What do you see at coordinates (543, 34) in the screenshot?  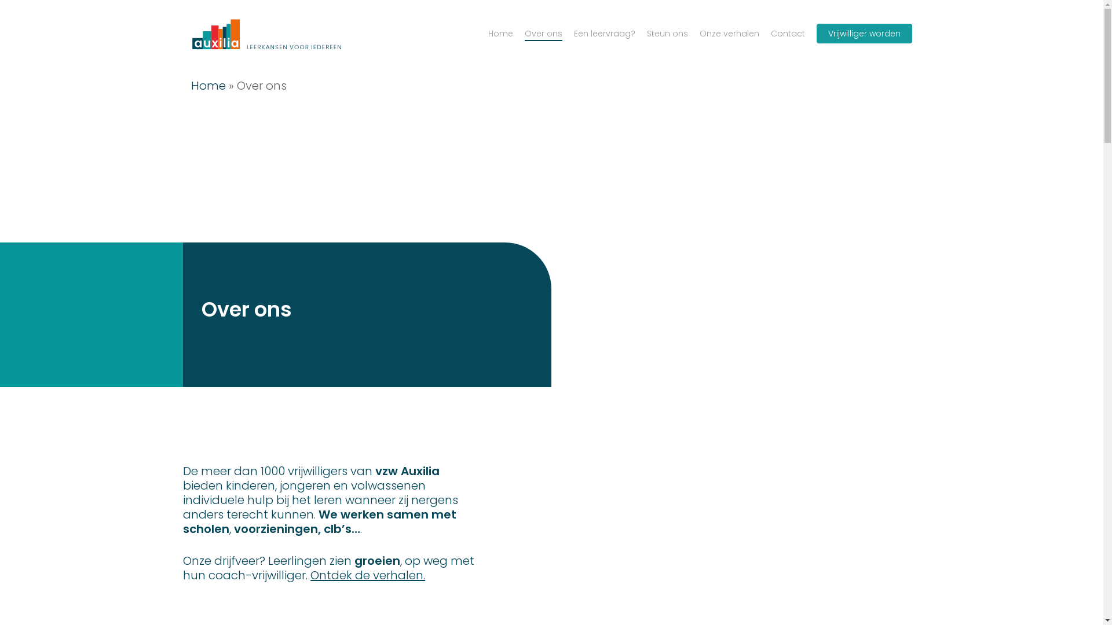 I see `Over ons` at bounding box center [543, 34].